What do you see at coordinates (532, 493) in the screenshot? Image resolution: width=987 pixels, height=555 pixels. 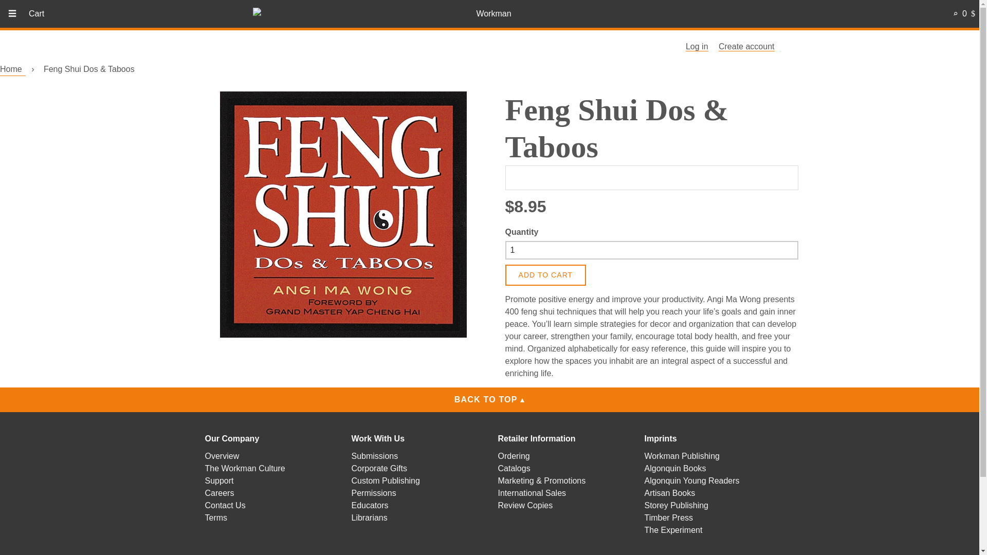 I see `International Sales` at bounding box center [532, 493].